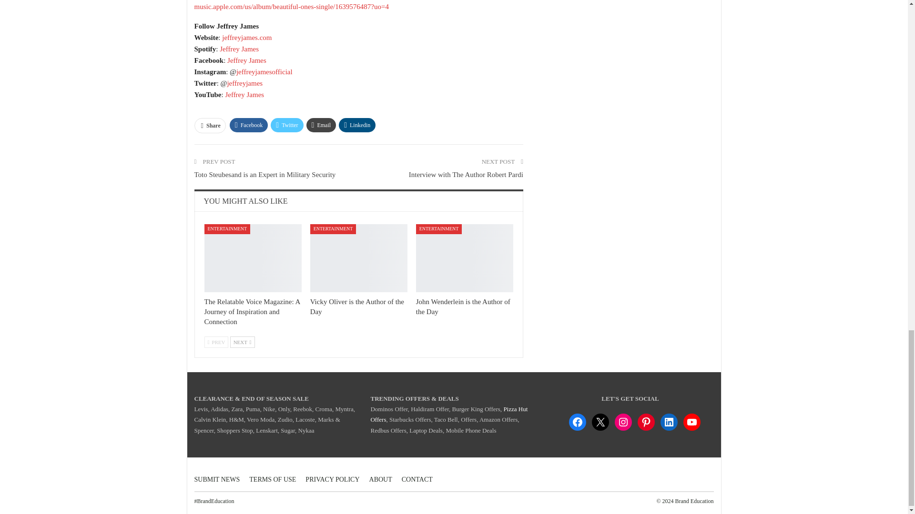 The width and height of the screenshot is (915, 514). What do you see at coordinates (439, 229) in the screenshot?
I see `ENTERTAINMENT` at bounding box center [439, 229].